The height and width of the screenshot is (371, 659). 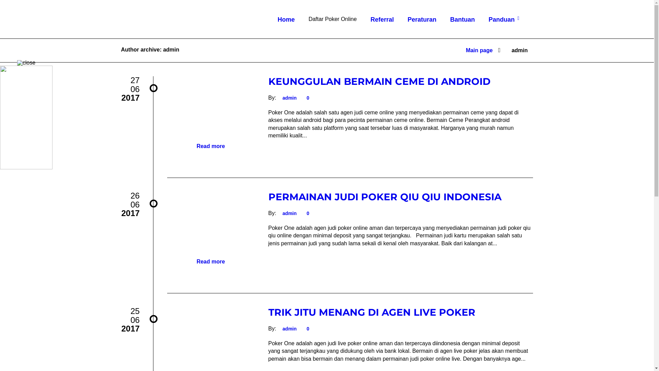 What do you see at coordinates (385, 197) in the screenshot?
I see `PERMAINAN JUDI POKER QIU QIU INDONESIA` at bounding box center [385, 197].